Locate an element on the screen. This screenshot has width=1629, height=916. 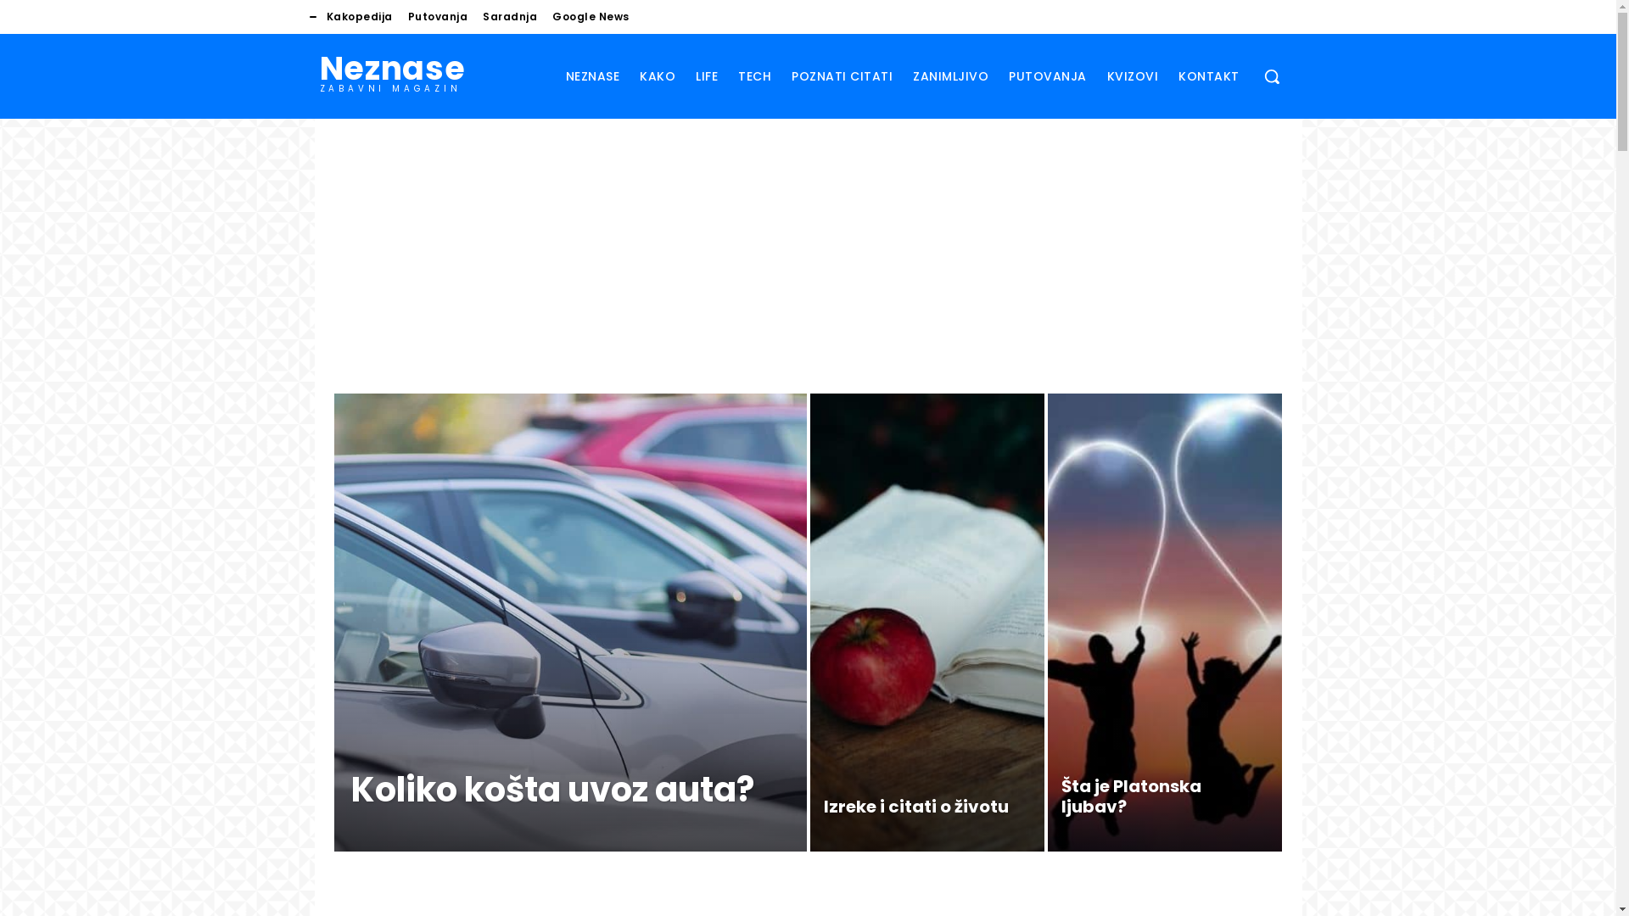
Advertisement is located at coordinates (808, 258).